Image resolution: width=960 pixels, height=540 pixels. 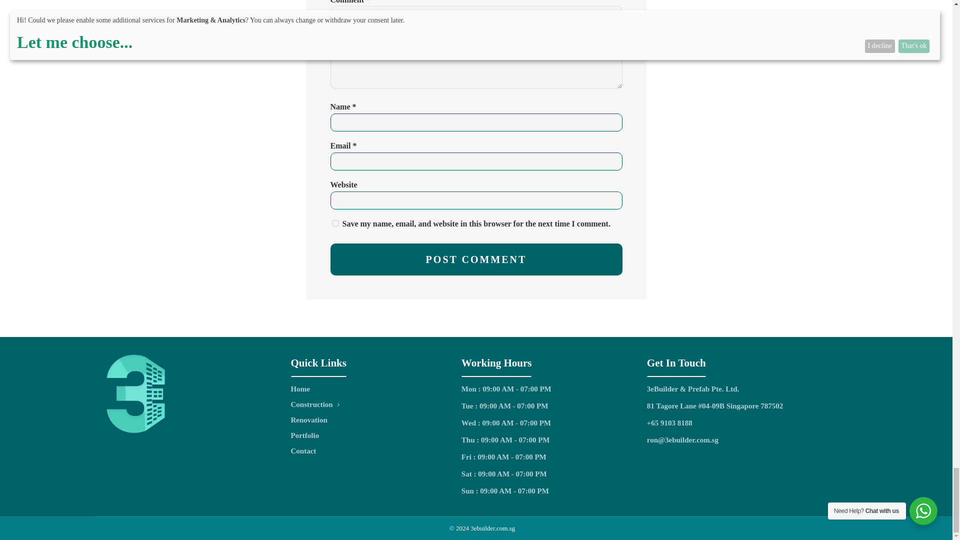 I want to click on Contact, so click(x=315, y=451).